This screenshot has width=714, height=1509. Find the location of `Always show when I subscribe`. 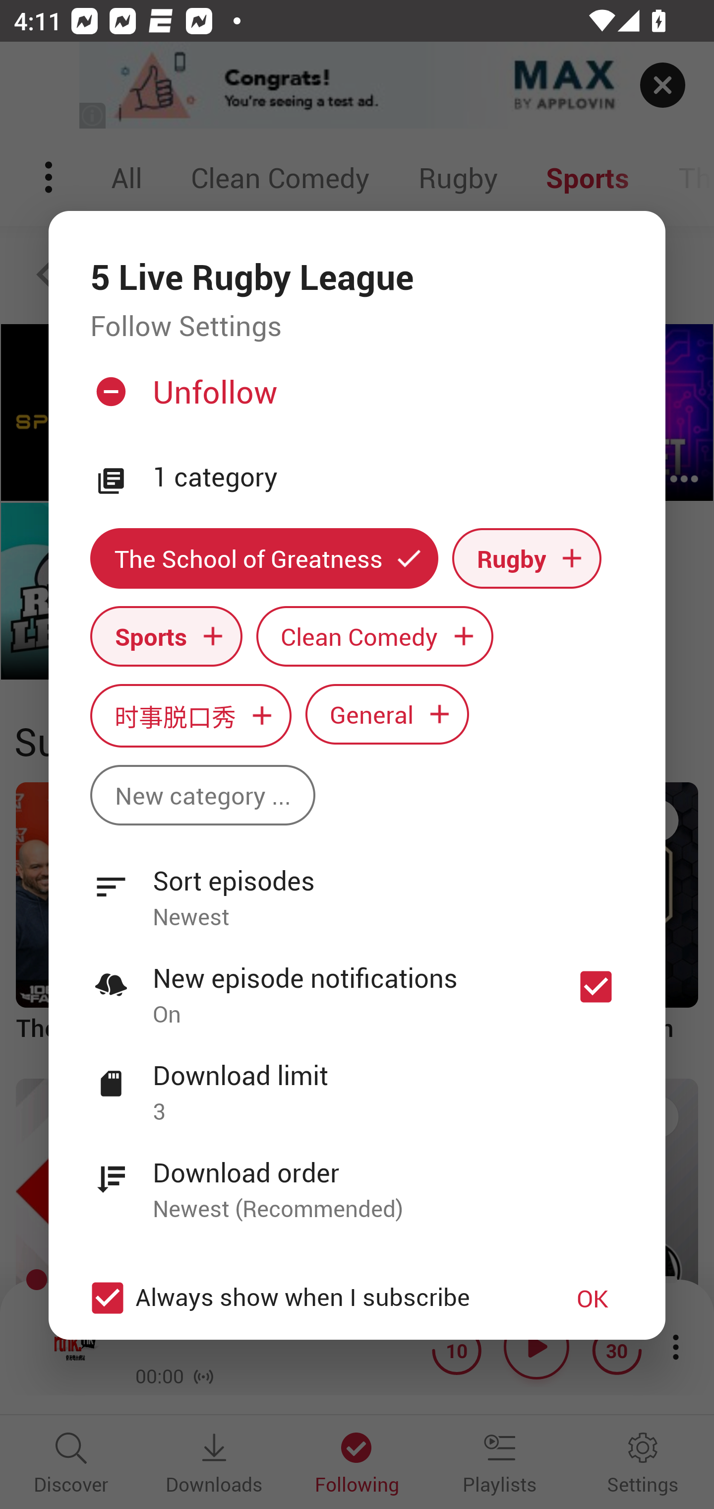

Always show when I subscribe is located at coordinates (308, 1299).